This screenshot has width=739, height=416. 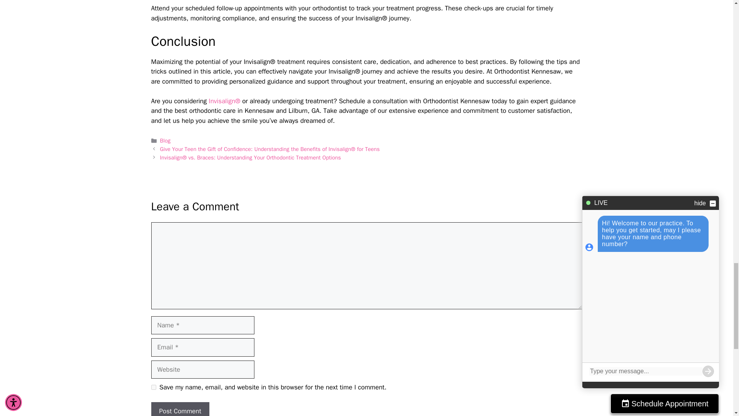 I want to click on Previous, so click(x=270, y=149).